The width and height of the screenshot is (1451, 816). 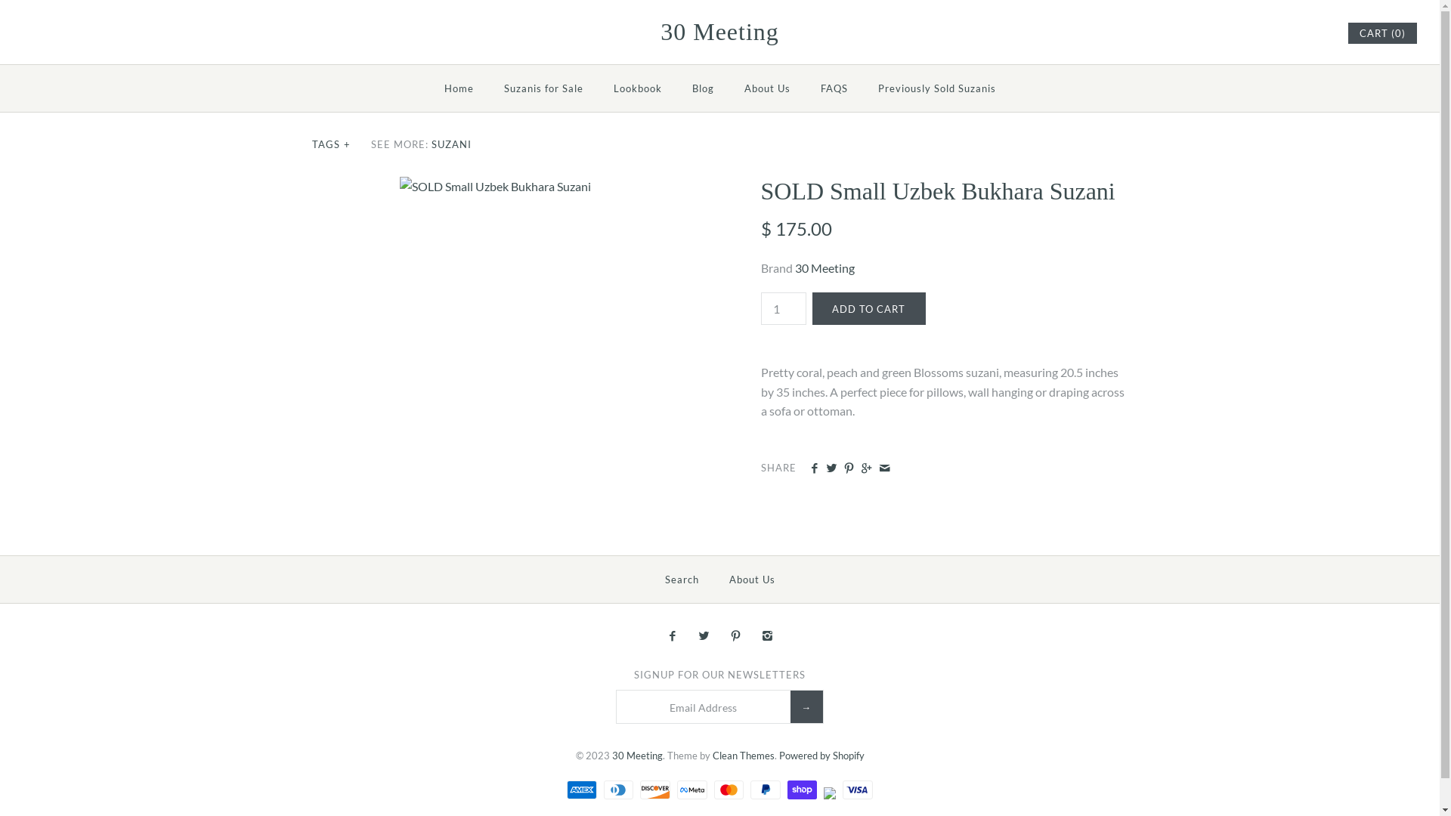 I want to click on Add to Cart, so click(x=868, y=308).